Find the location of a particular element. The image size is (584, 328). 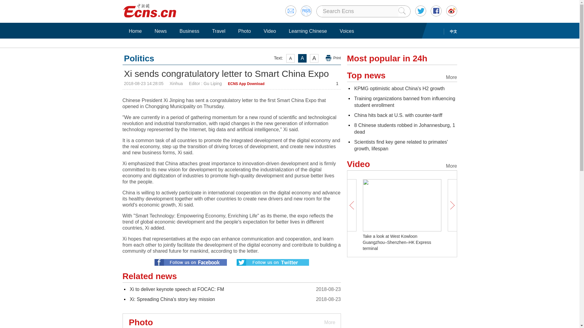

Search Ecns is located at coordinates (360, 11).